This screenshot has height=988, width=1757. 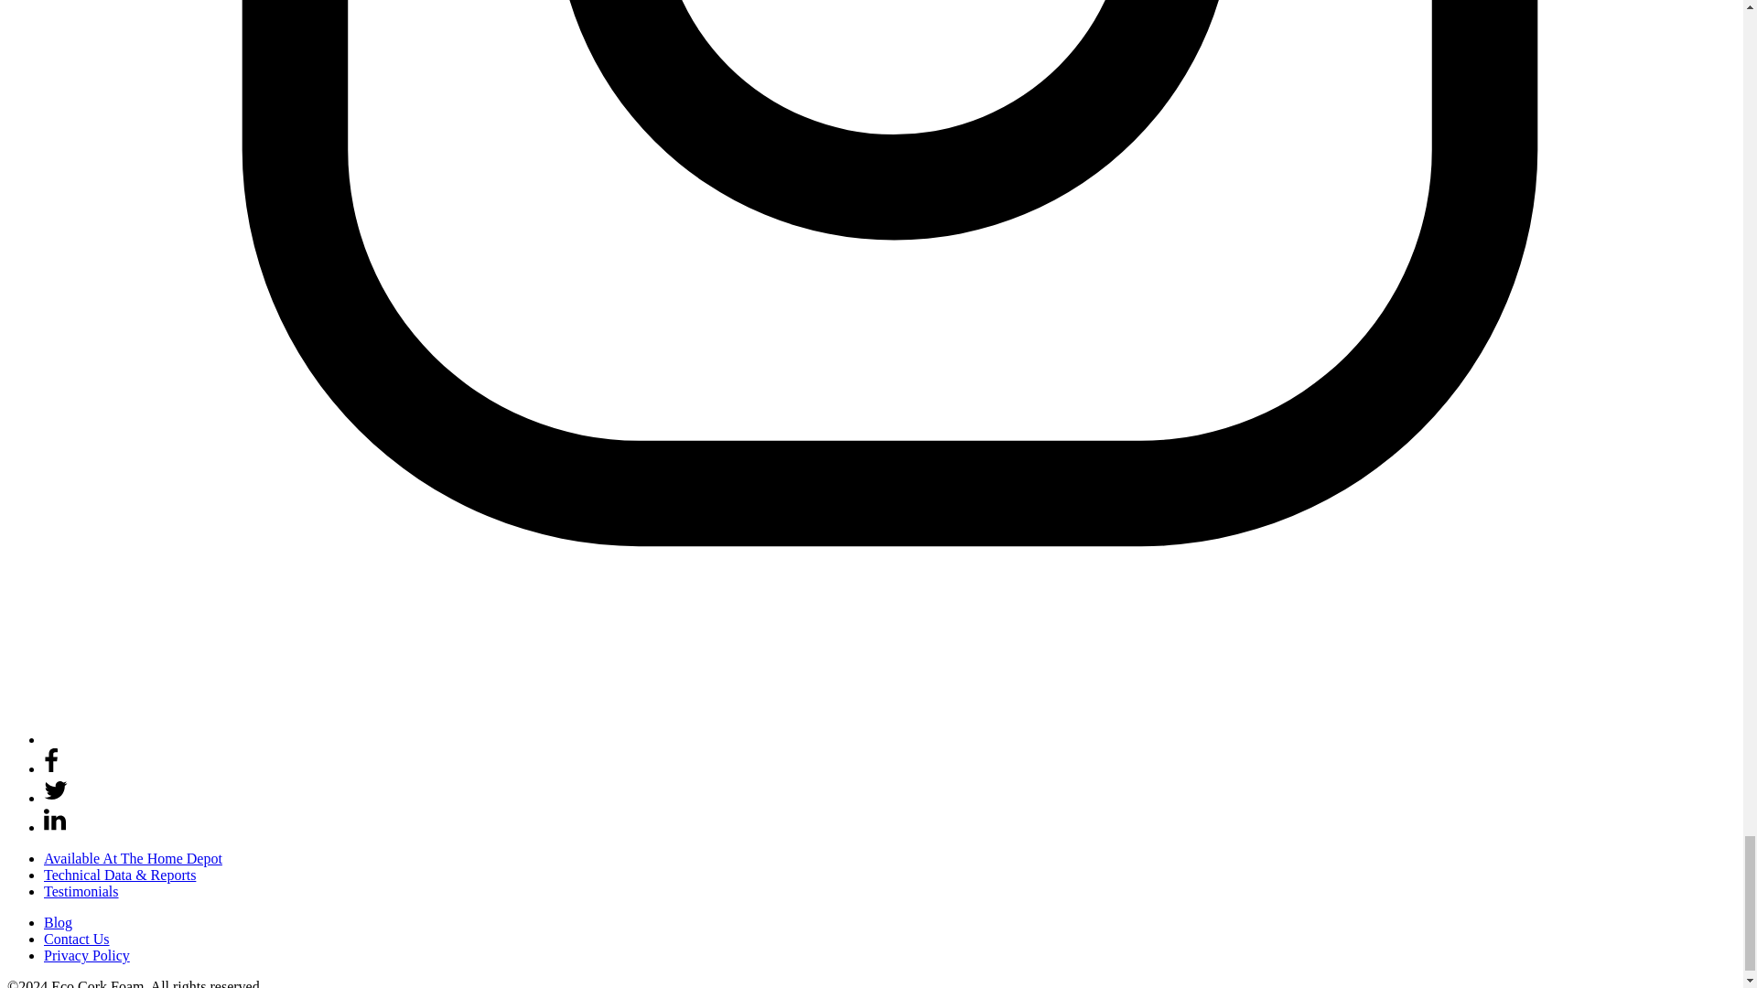 I want to click on facebook, so click(x=51, y=768).